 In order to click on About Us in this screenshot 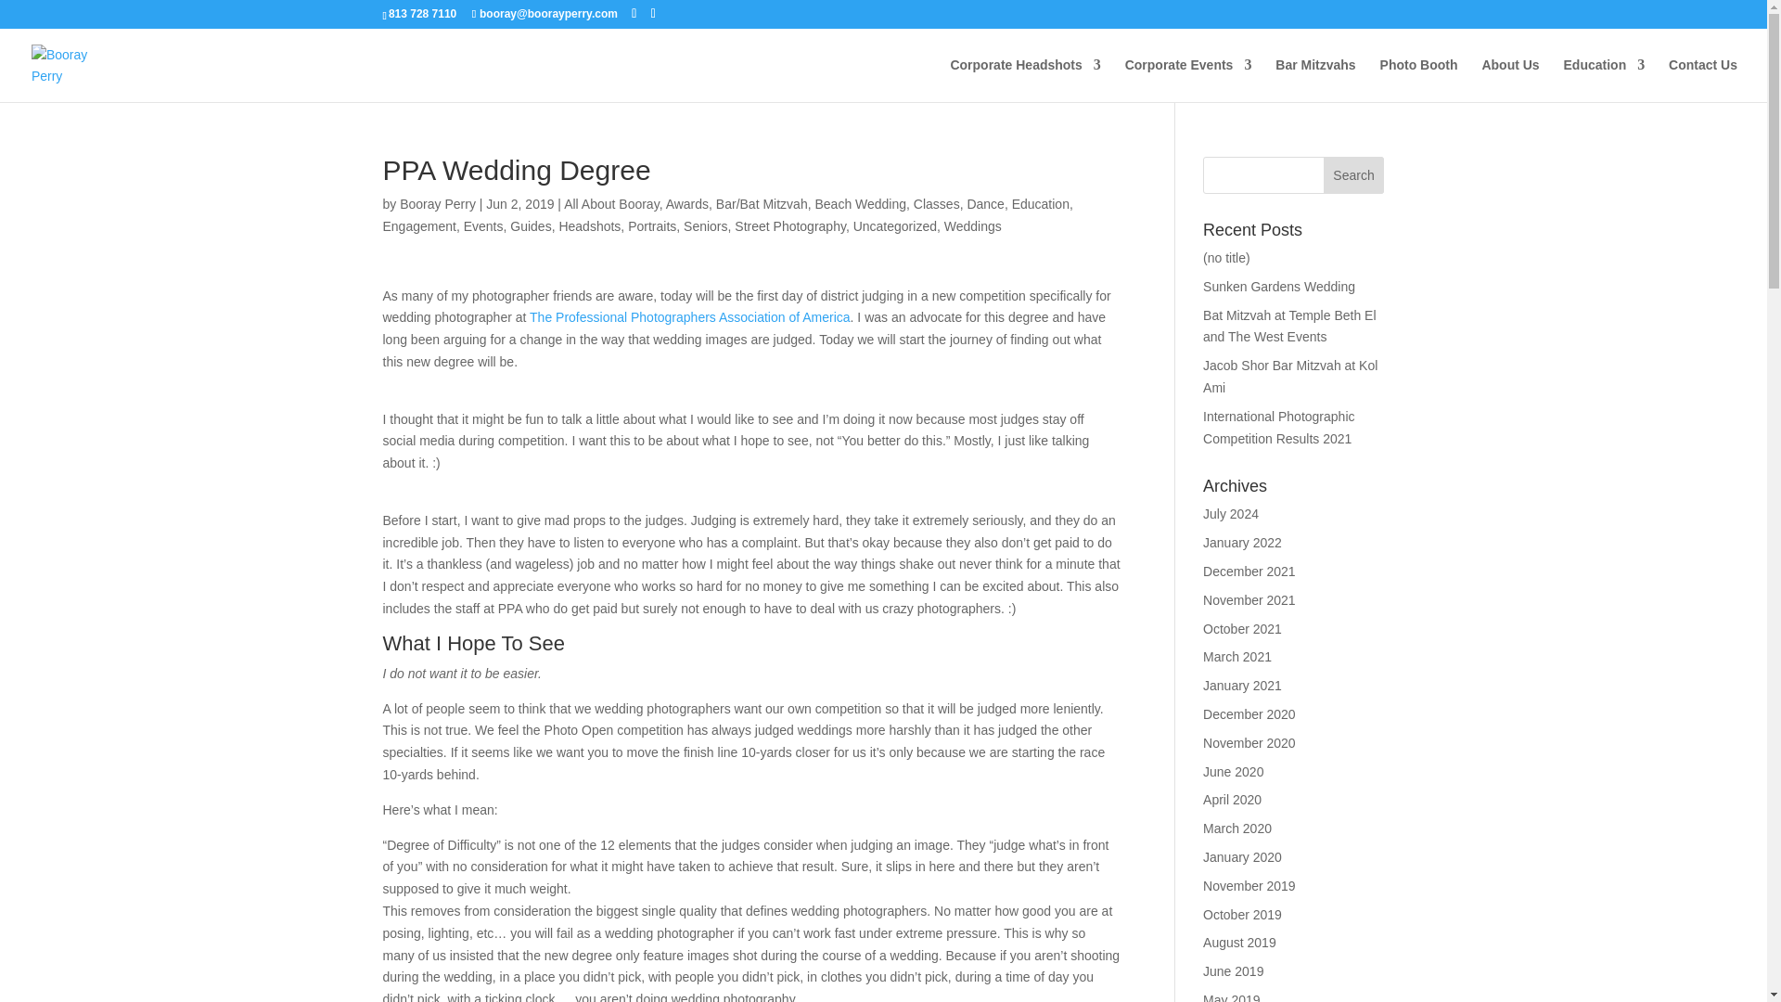, I will do `click(1510, 80)`.